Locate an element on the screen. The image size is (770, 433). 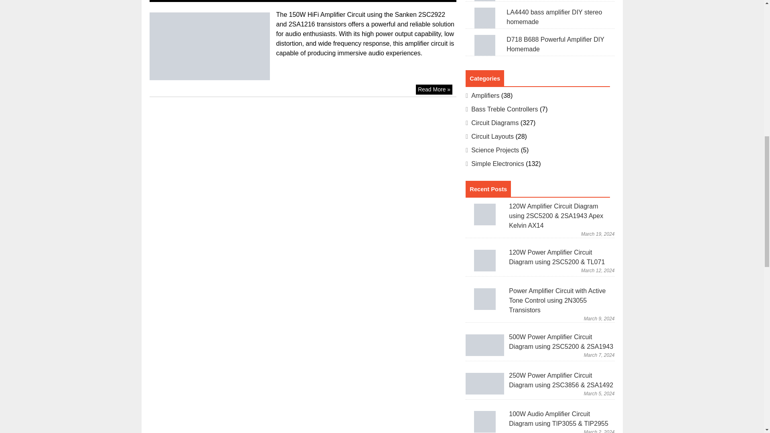
C5200 A1943 Stereo Amplifier DIY Homemade is located at coordinates (485, 1).